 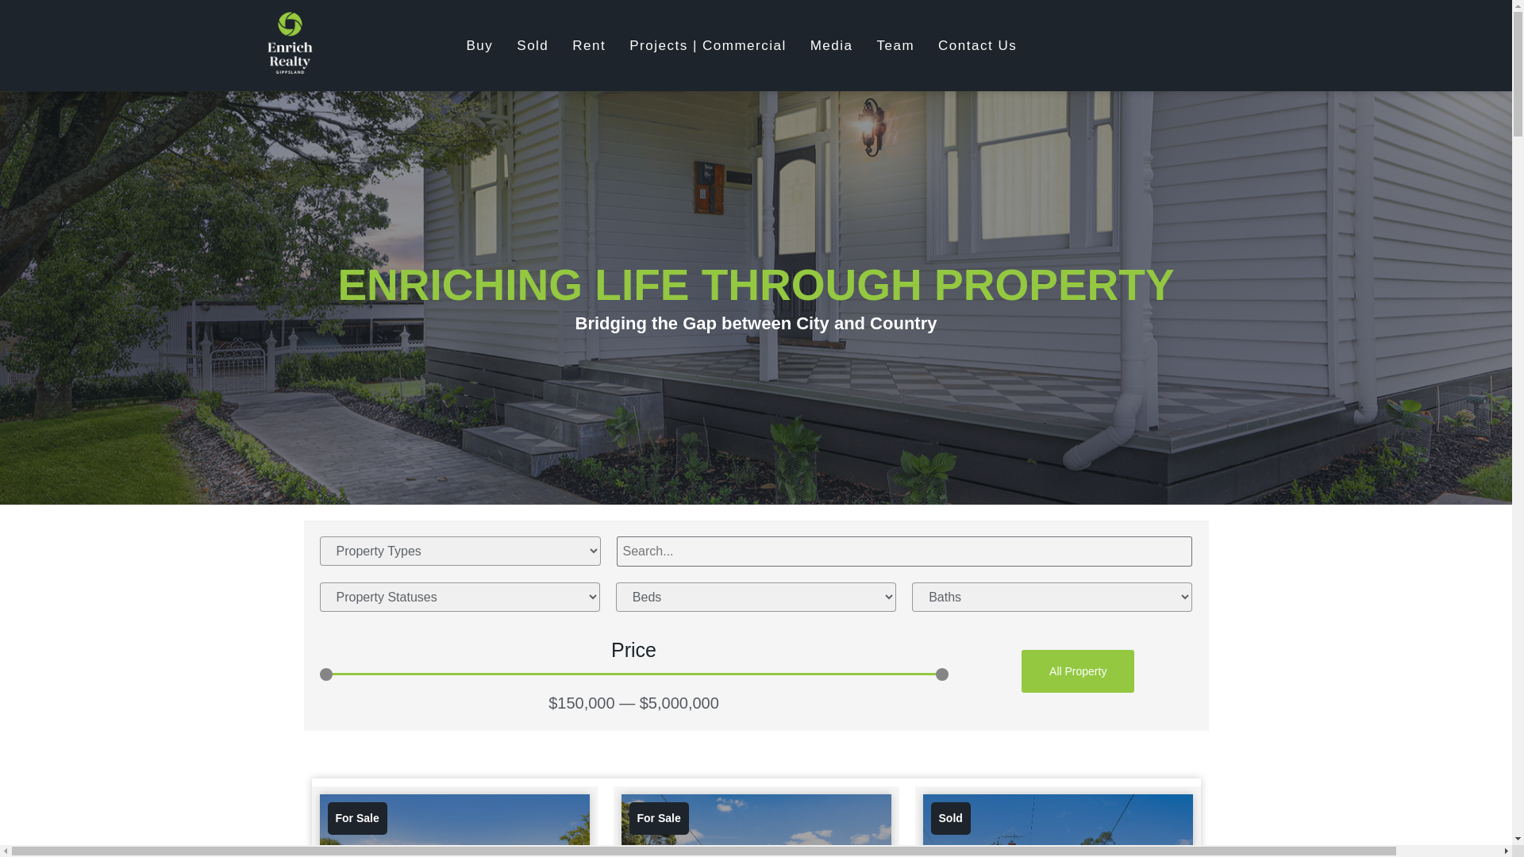 What do you see at coordinates (844, 16) in the screenshot?
I see `Media` at bounding box center [844, 16].